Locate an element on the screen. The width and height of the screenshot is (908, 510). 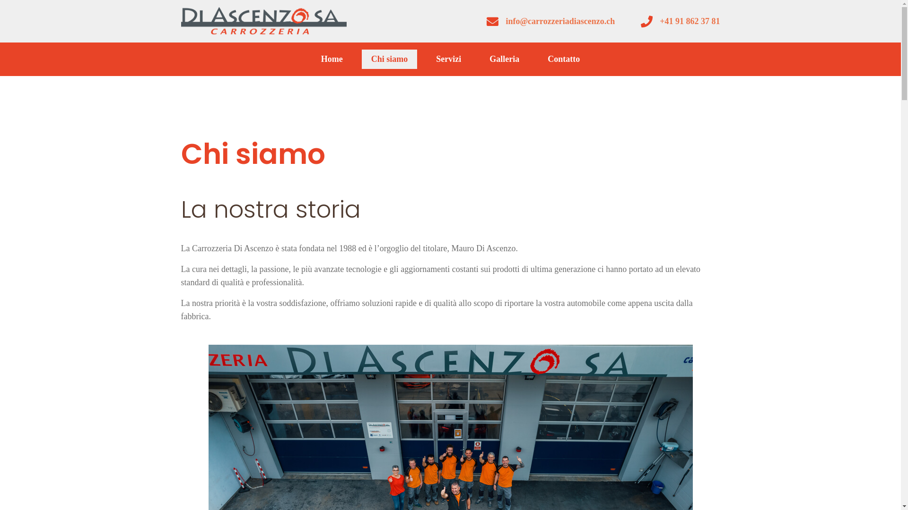
Servizi is located at coordinates (448, 59).